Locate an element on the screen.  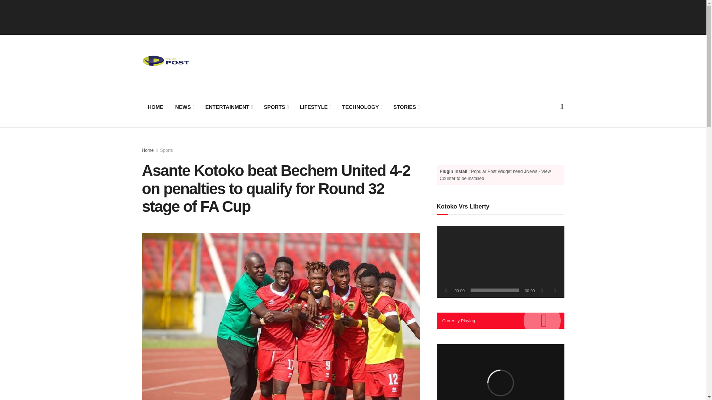
NEWS is located at coordinates (184, 107).